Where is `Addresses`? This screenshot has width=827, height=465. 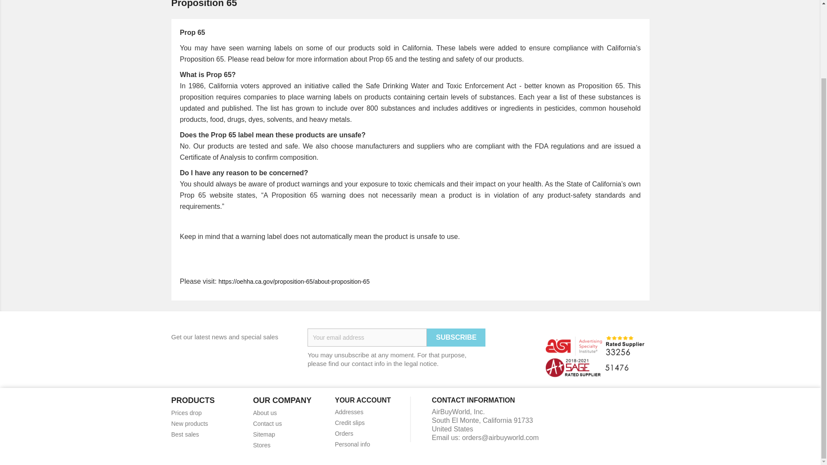
Addresses is located at coordinates (349, 412).